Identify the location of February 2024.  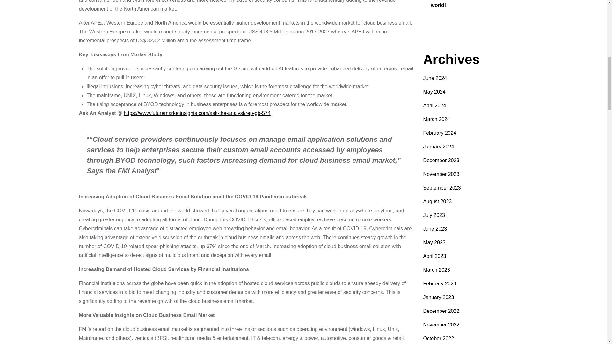
(439, 133).